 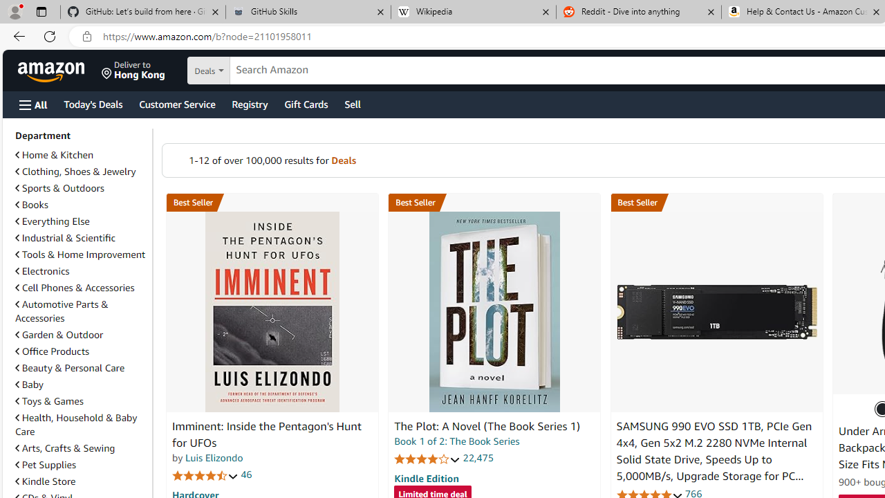 I want to click on Reddit - Dive into anything, so click(x=639, y=12).